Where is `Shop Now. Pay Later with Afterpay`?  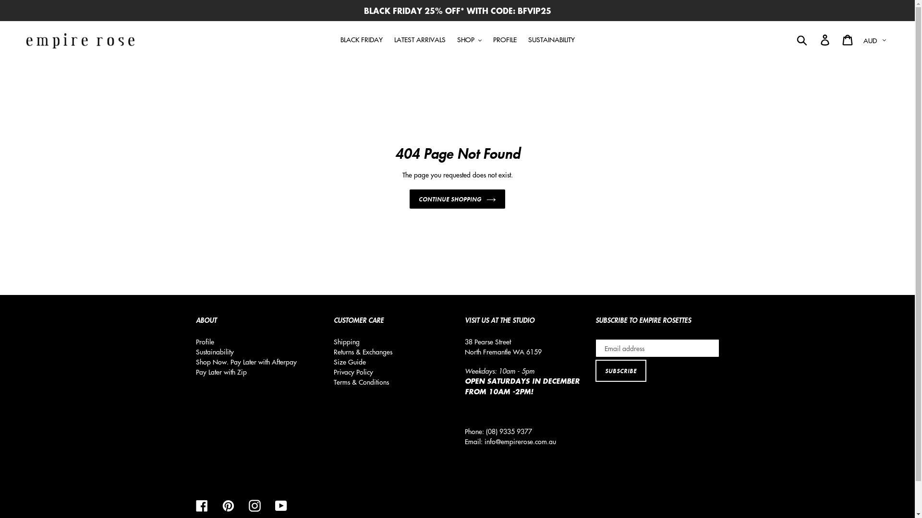 Shop Now. Pay Later with Afterpay is located at coordinates (246, 362).